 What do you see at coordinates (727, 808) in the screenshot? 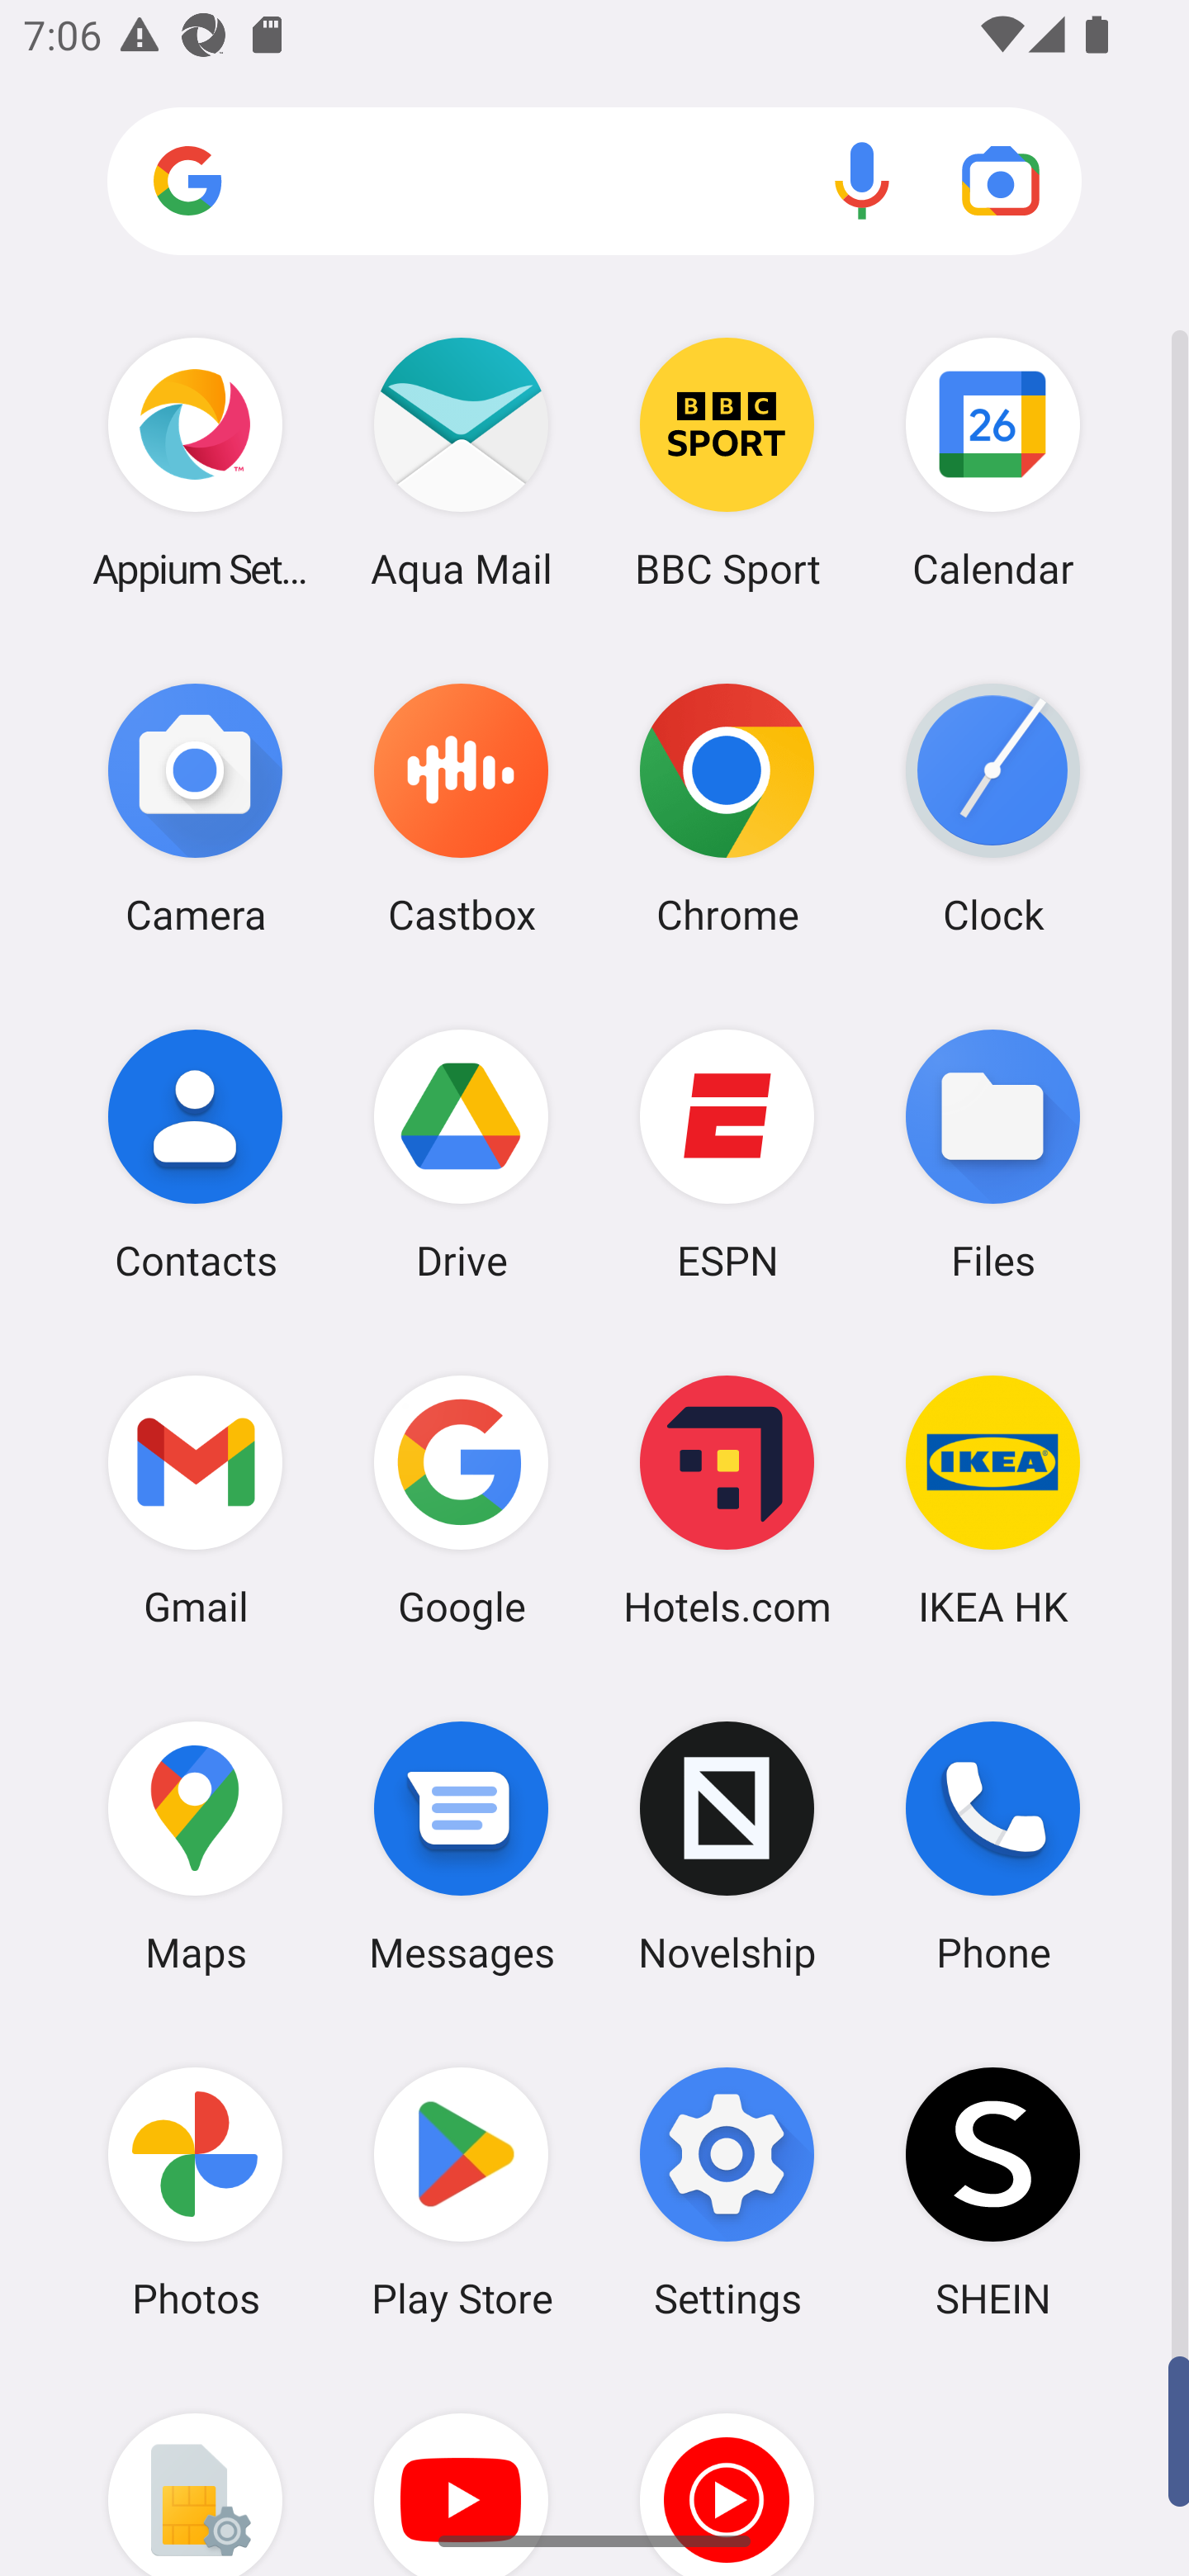
I see `Chrome` at bounding box center [727, 808].